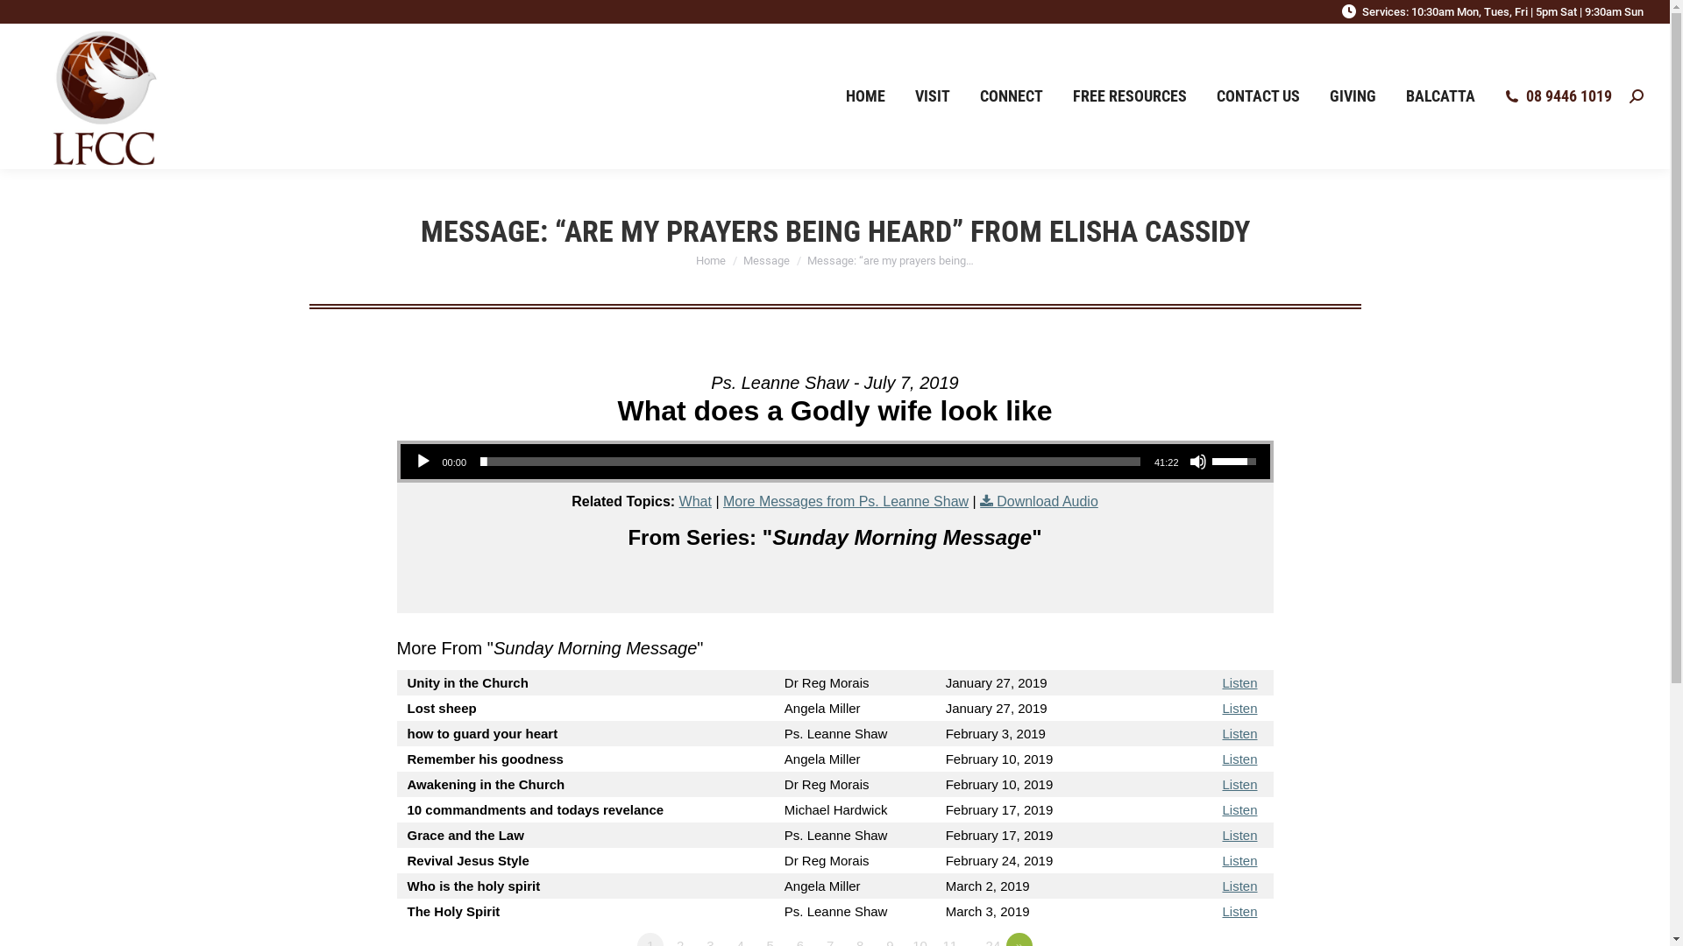 This screenshot has height=946, width=1683. I want to click on BALCATTA, so click(1441, 96).